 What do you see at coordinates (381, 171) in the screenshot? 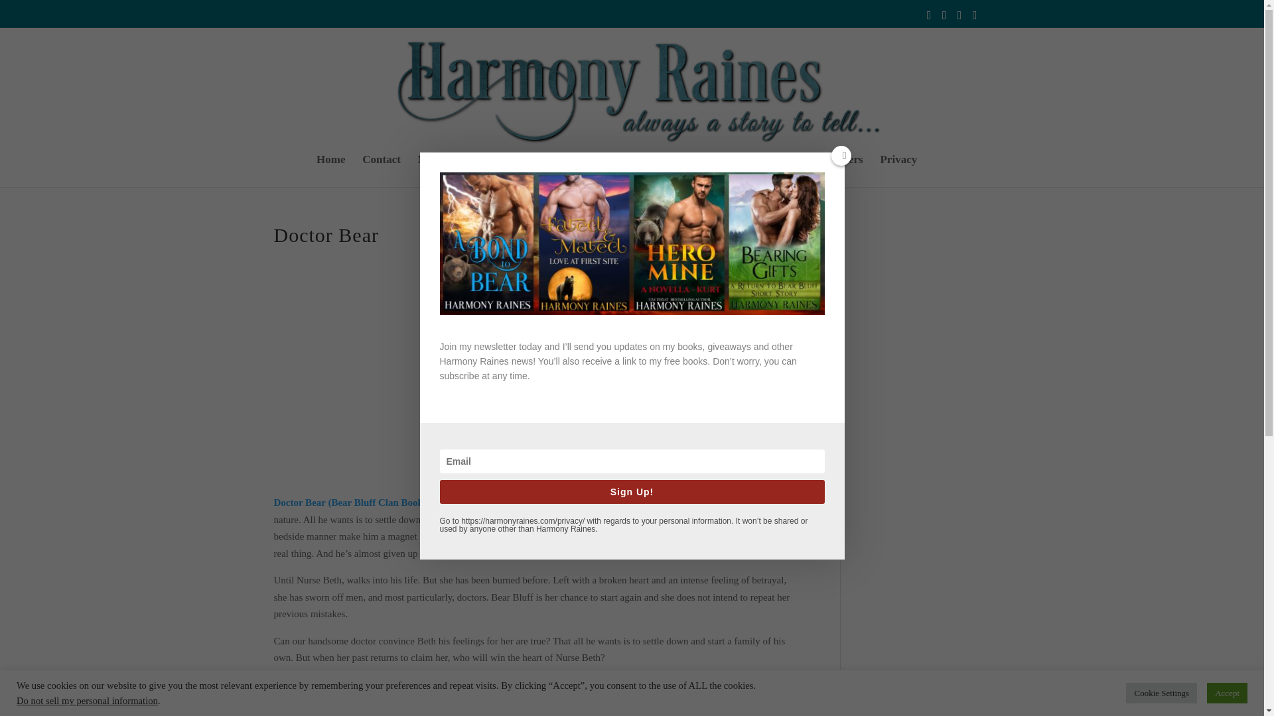
I see `Contact` at bounding box center [381, 171].